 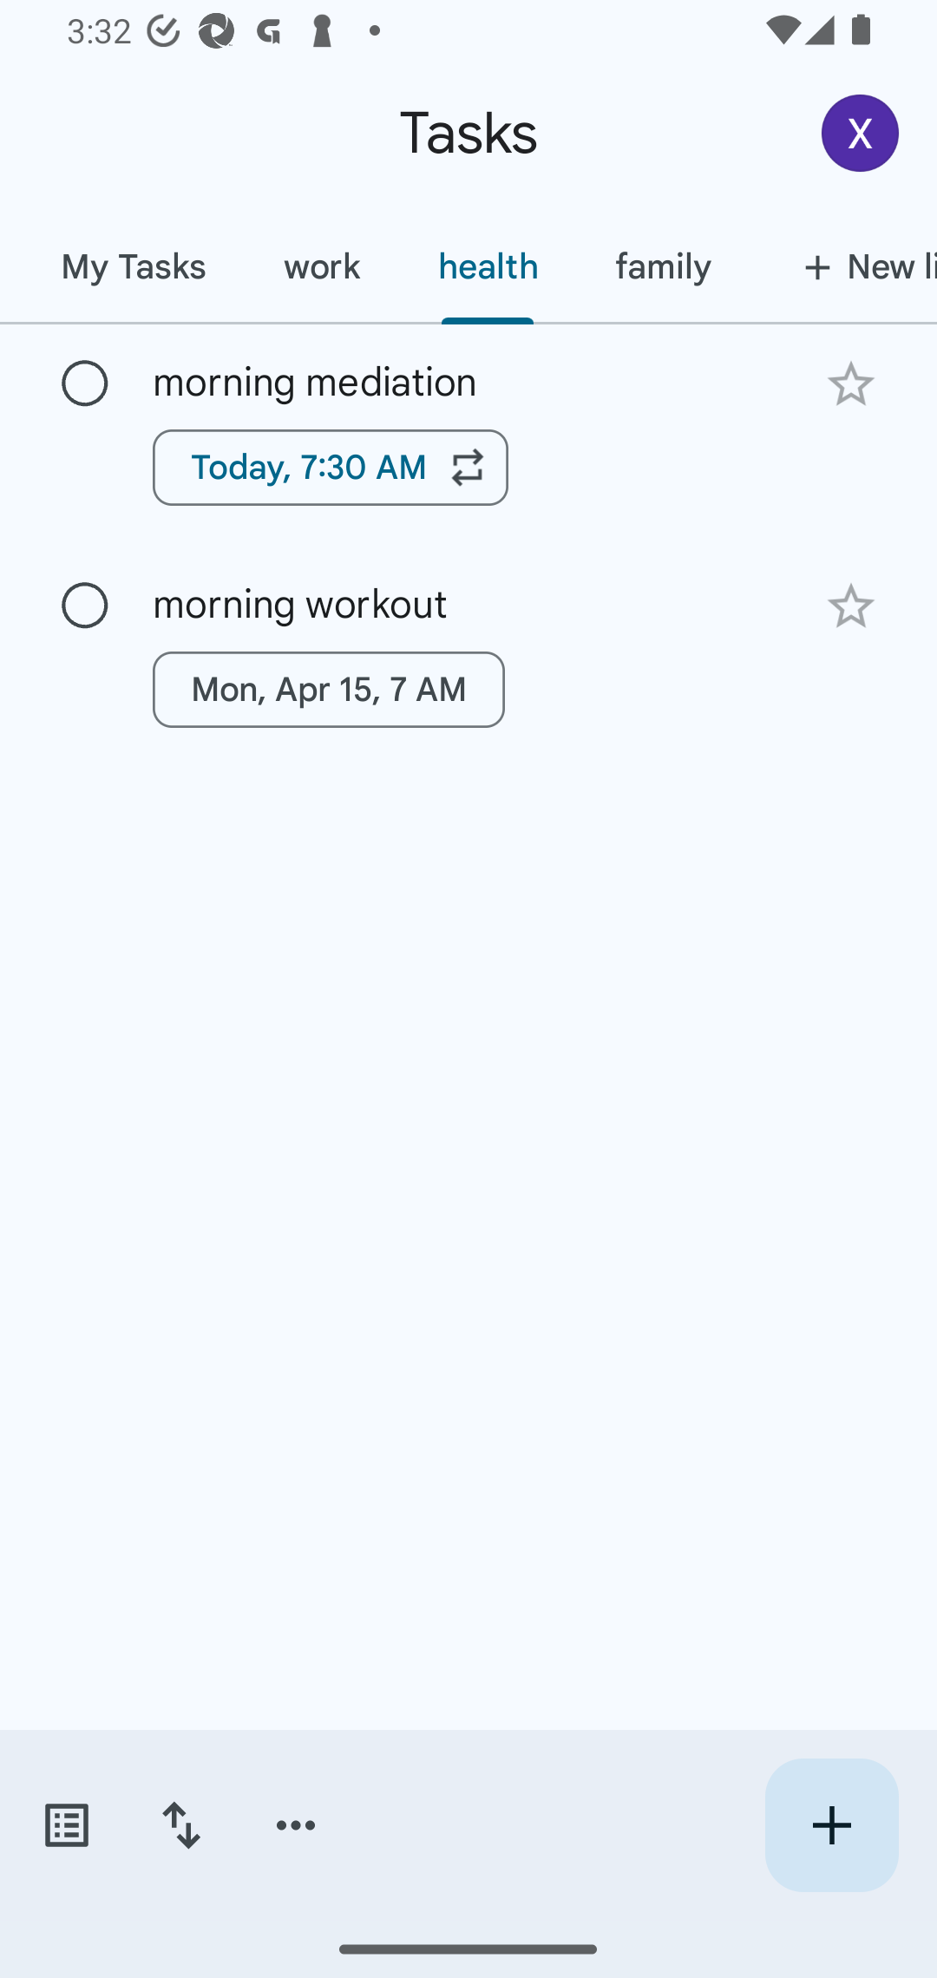 What do you see at coordinates (663, 266) in the screenshot?
I see `family` at bounding box center [663, 266].